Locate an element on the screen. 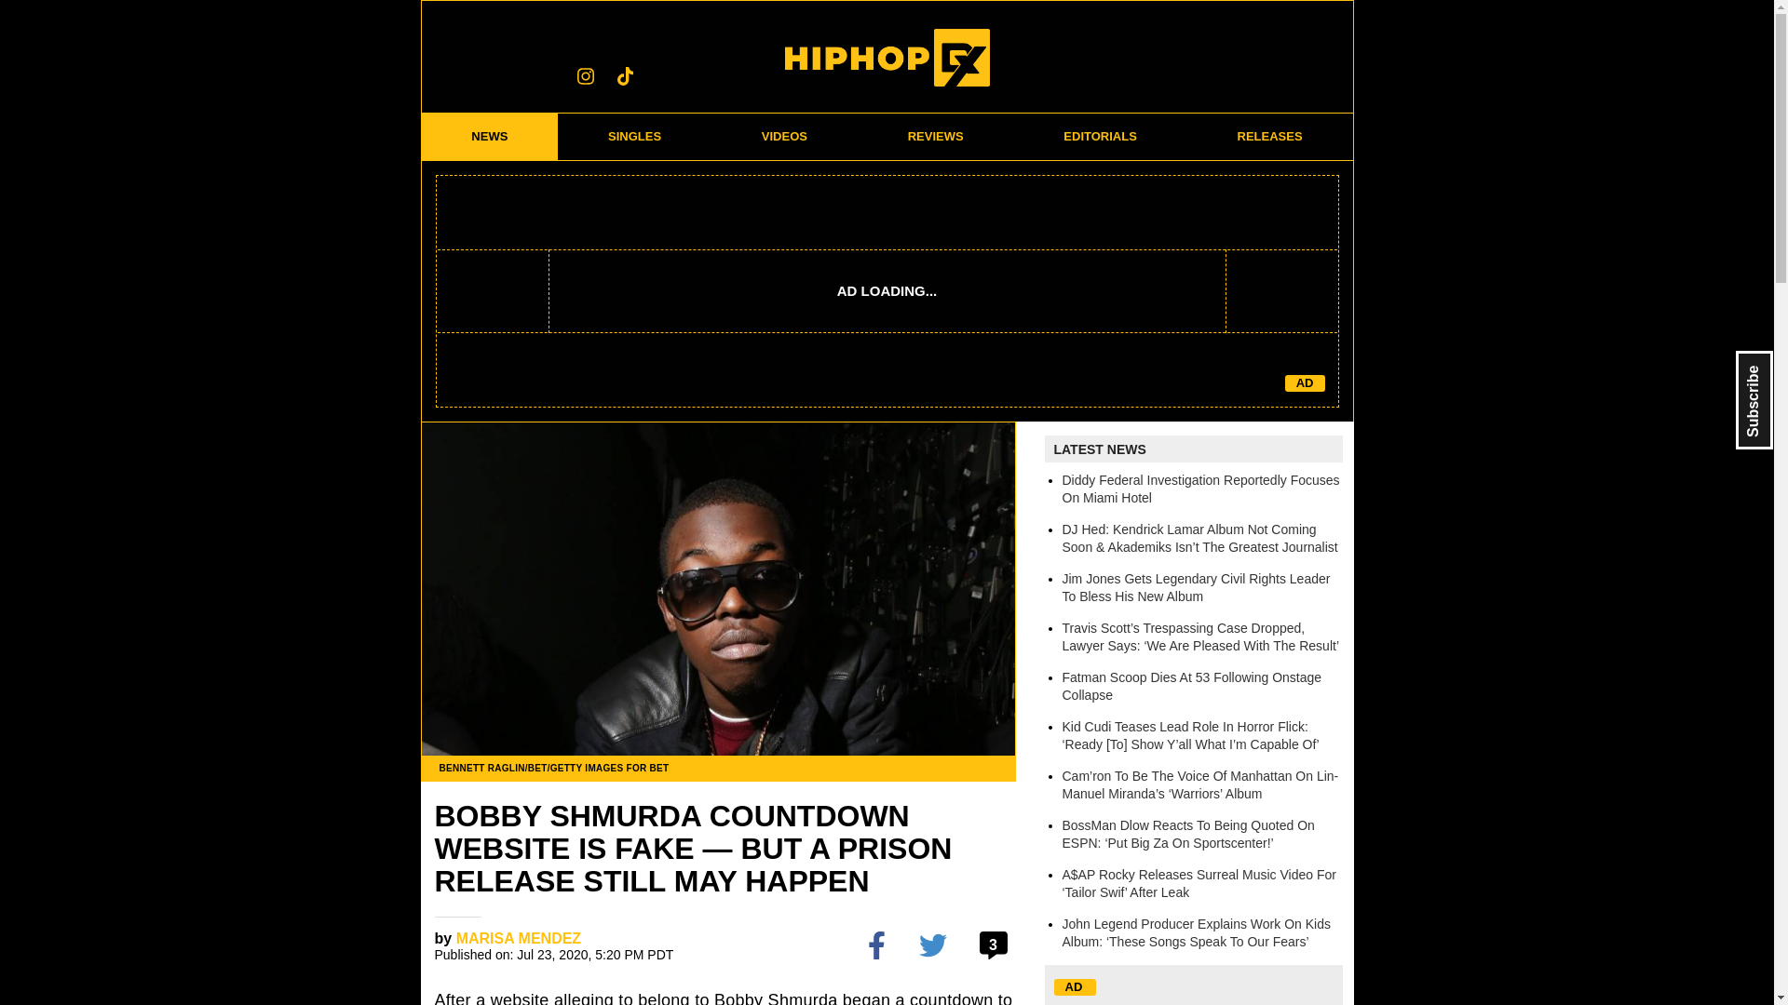 Image resolution: width=1788 pixels, height=1005 pixels. Bobby Shmurda is located at coordinates (776, 998).